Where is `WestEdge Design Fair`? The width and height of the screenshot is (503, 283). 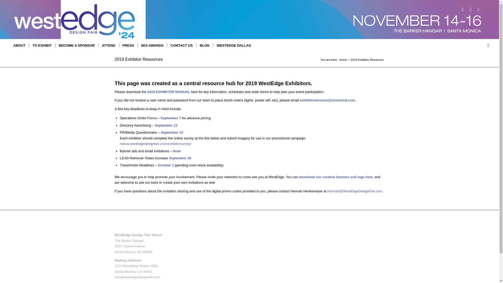 WestEdge Design Fair is located at coordinates (343, 60).